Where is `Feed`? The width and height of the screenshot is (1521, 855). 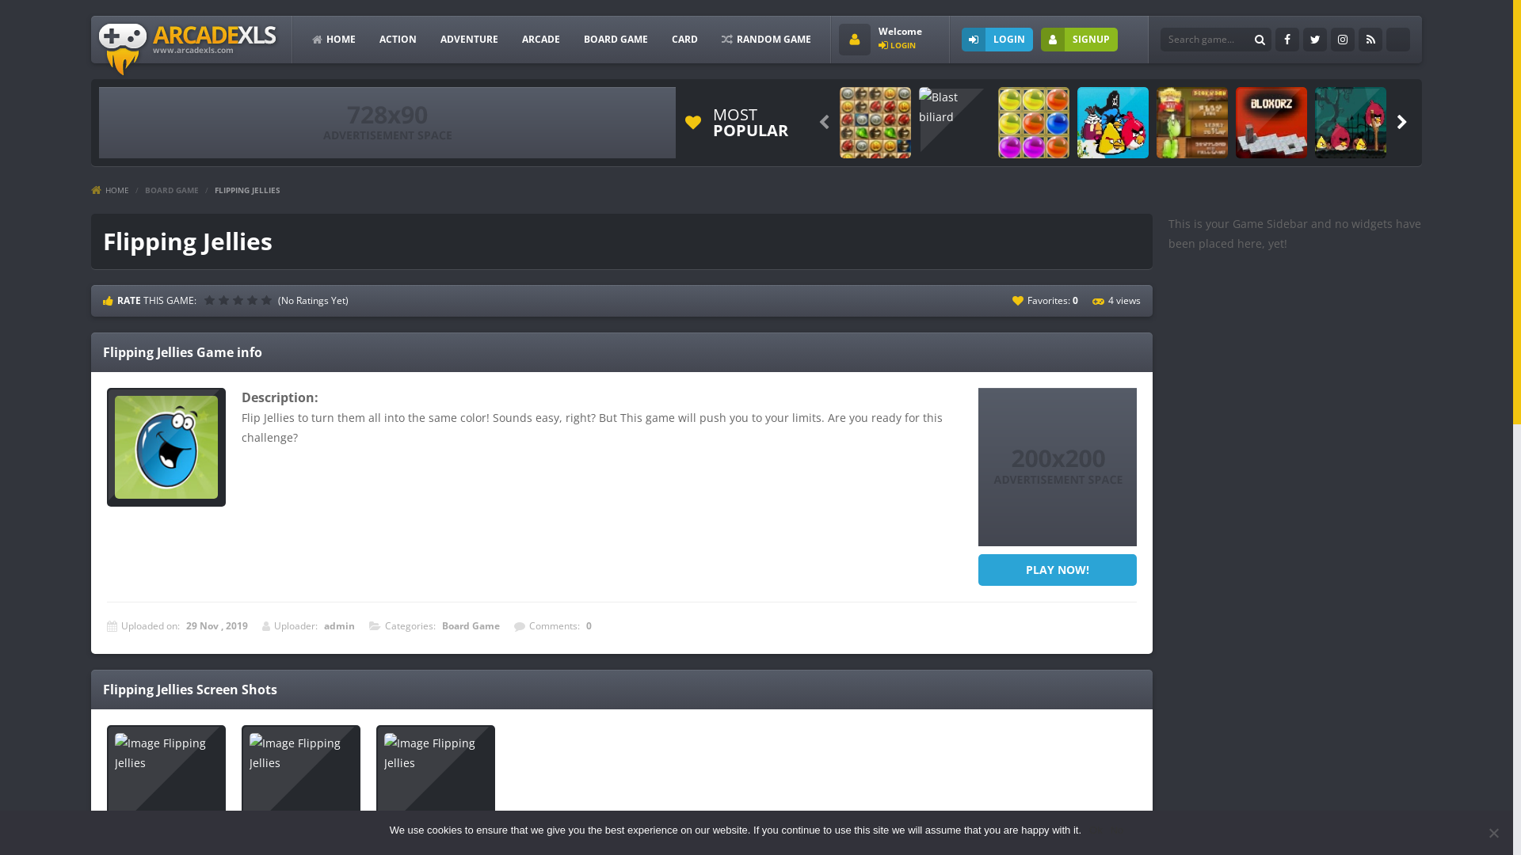 Feed is located at coordinates (1398, 40).